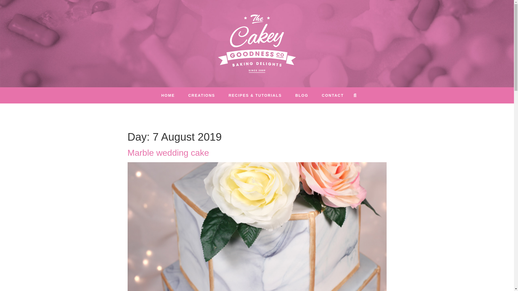 Image resolution: width=518 pixels, height=291 pixels. Describe the element at coordinates (333, 95) in the screenshot. I see `CONTACT` at that location.